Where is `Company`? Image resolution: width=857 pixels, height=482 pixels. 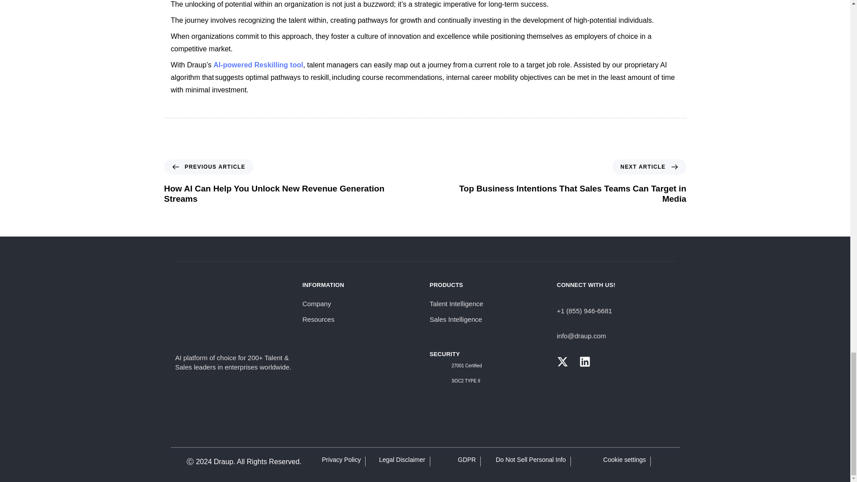 Company is located at coordinates (362, 303).